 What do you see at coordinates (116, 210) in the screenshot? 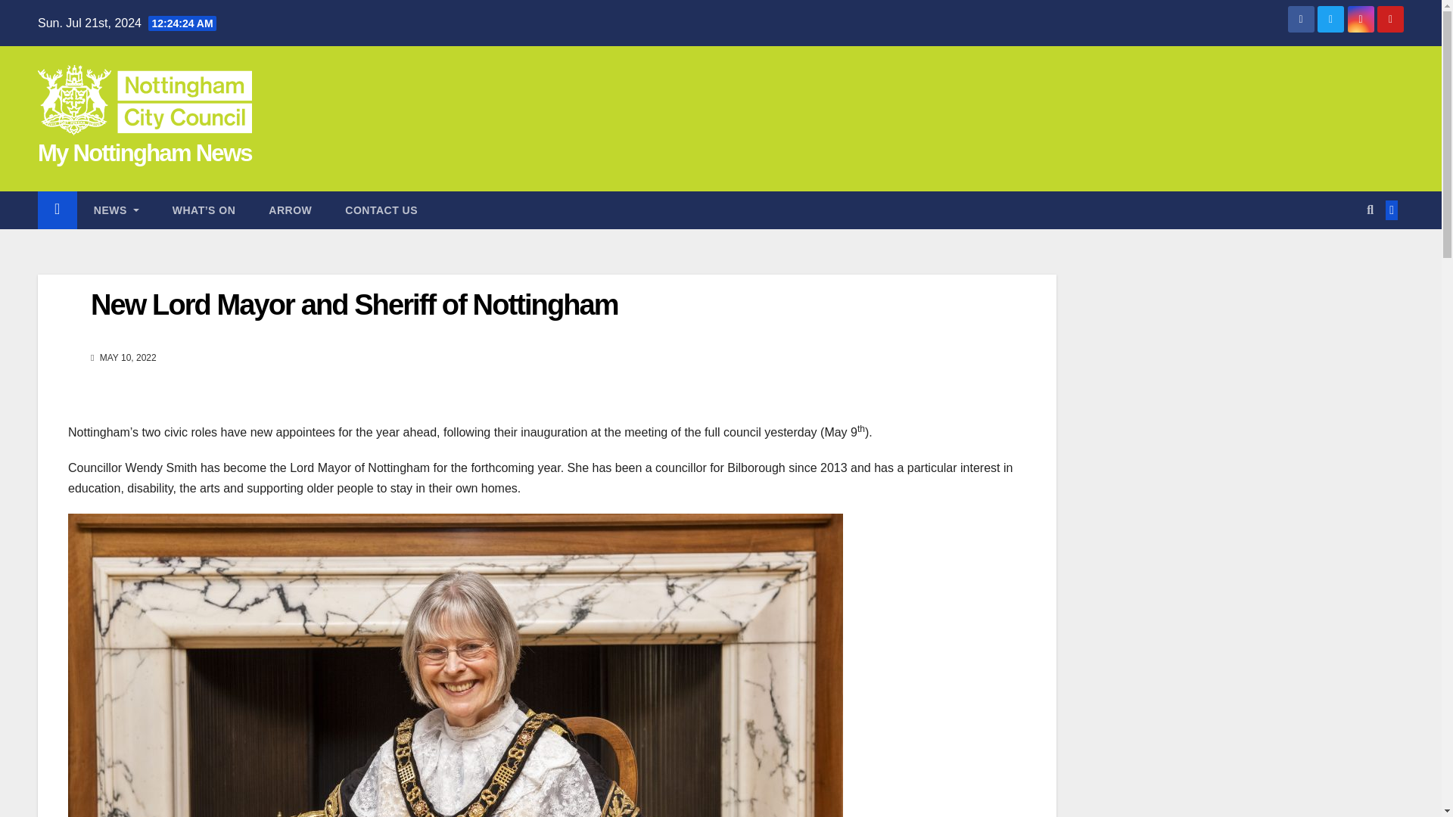
I see `NEWS` at bounding box center [116, 210].